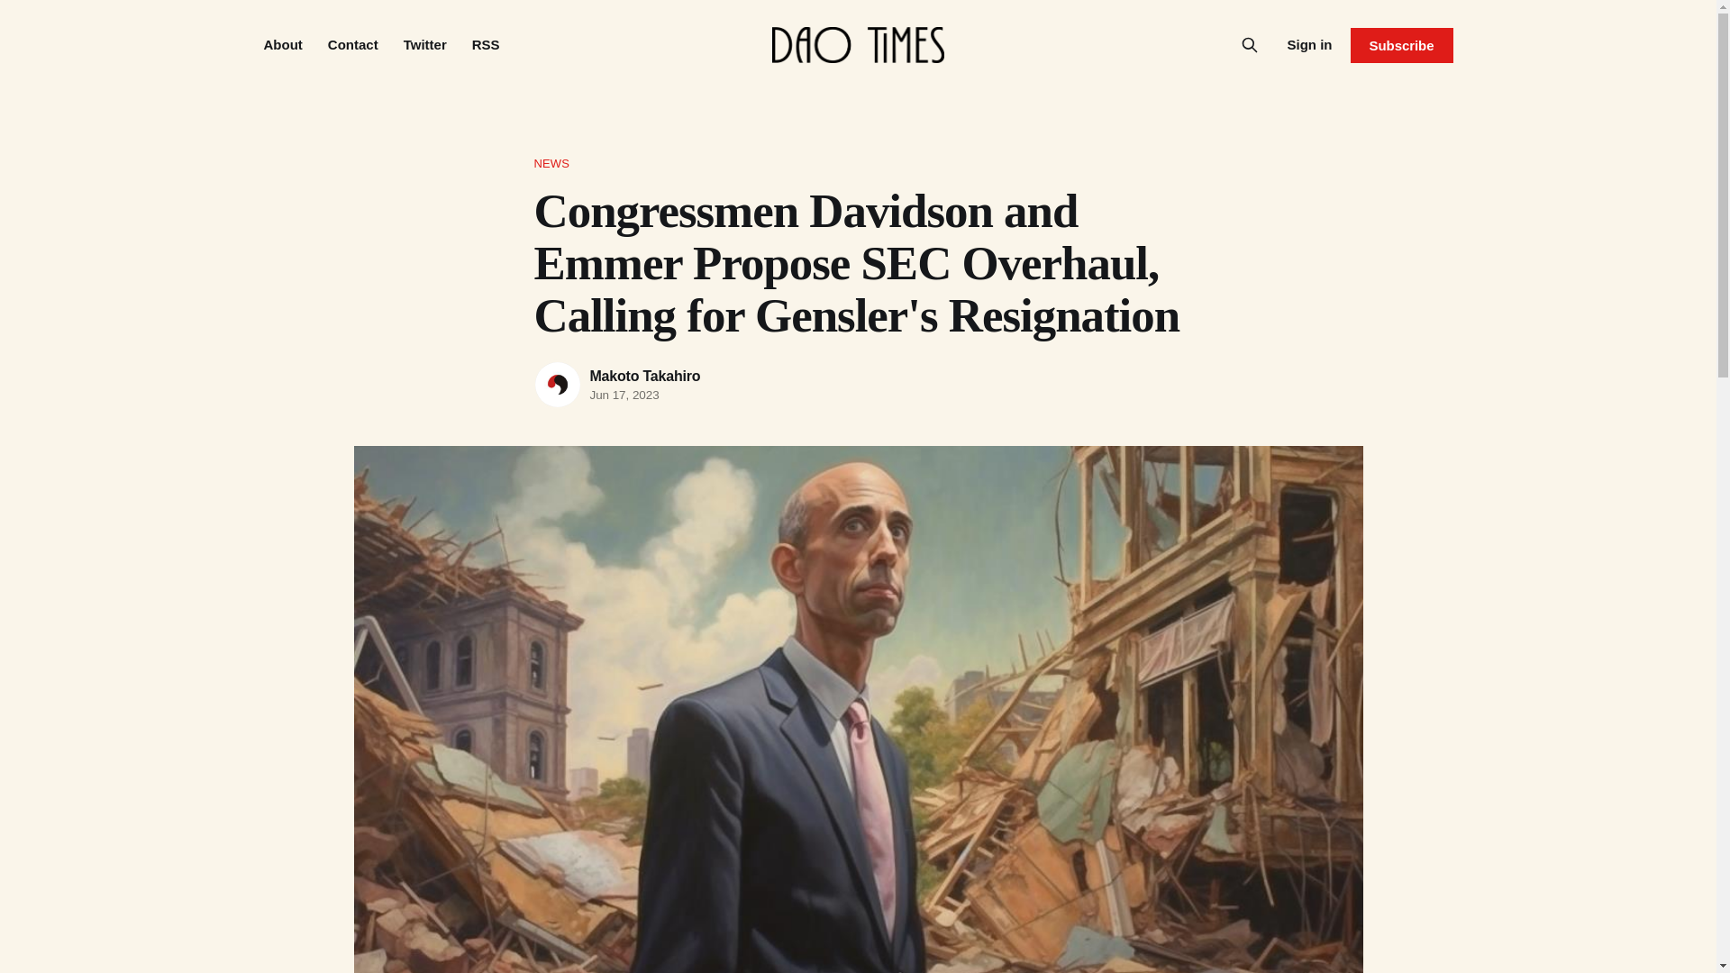  I want to click on Contact, so click(353, 45).